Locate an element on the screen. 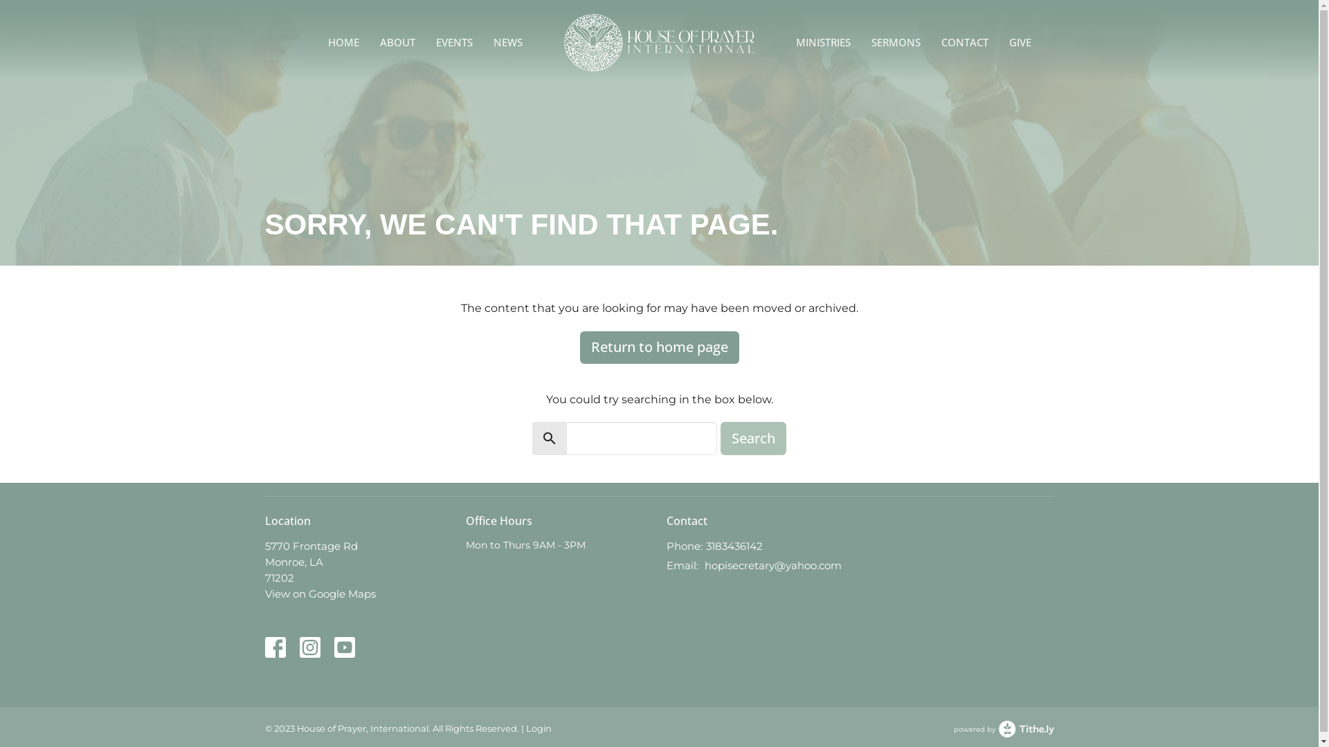 This screenshot has height=747, width=1329. Search is located at coordinates (753, 439).